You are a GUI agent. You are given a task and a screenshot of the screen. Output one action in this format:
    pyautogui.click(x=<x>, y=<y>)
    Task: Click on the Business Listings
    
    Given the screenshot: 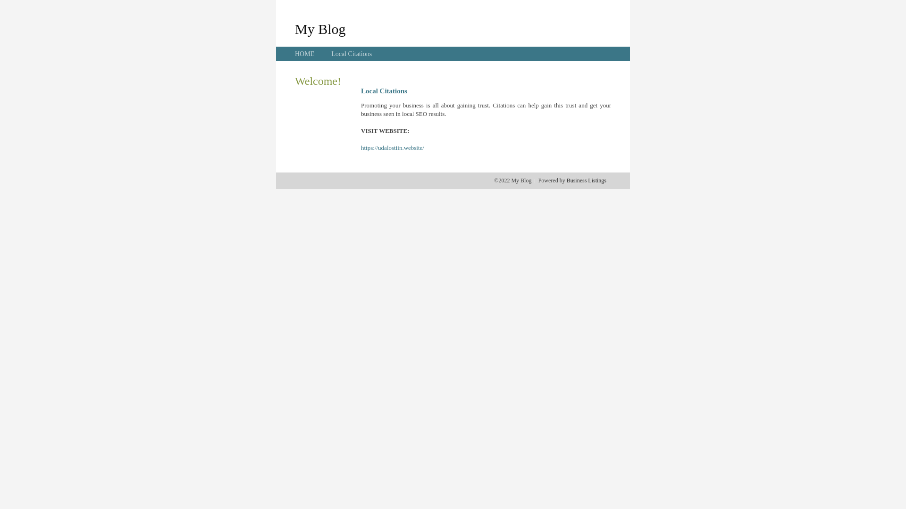 What is the action you would take?
    pyautogui.click(x=587, y=181)
    